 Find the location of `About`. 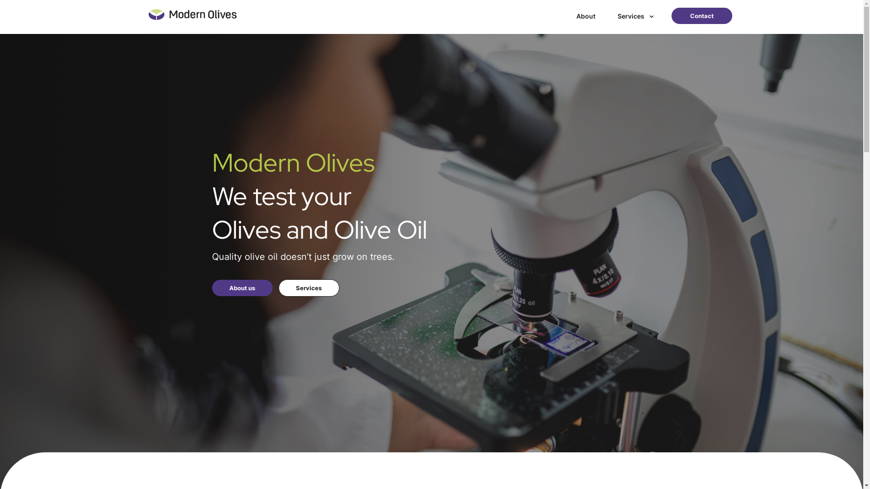

About is located at coordinates (586, 16).